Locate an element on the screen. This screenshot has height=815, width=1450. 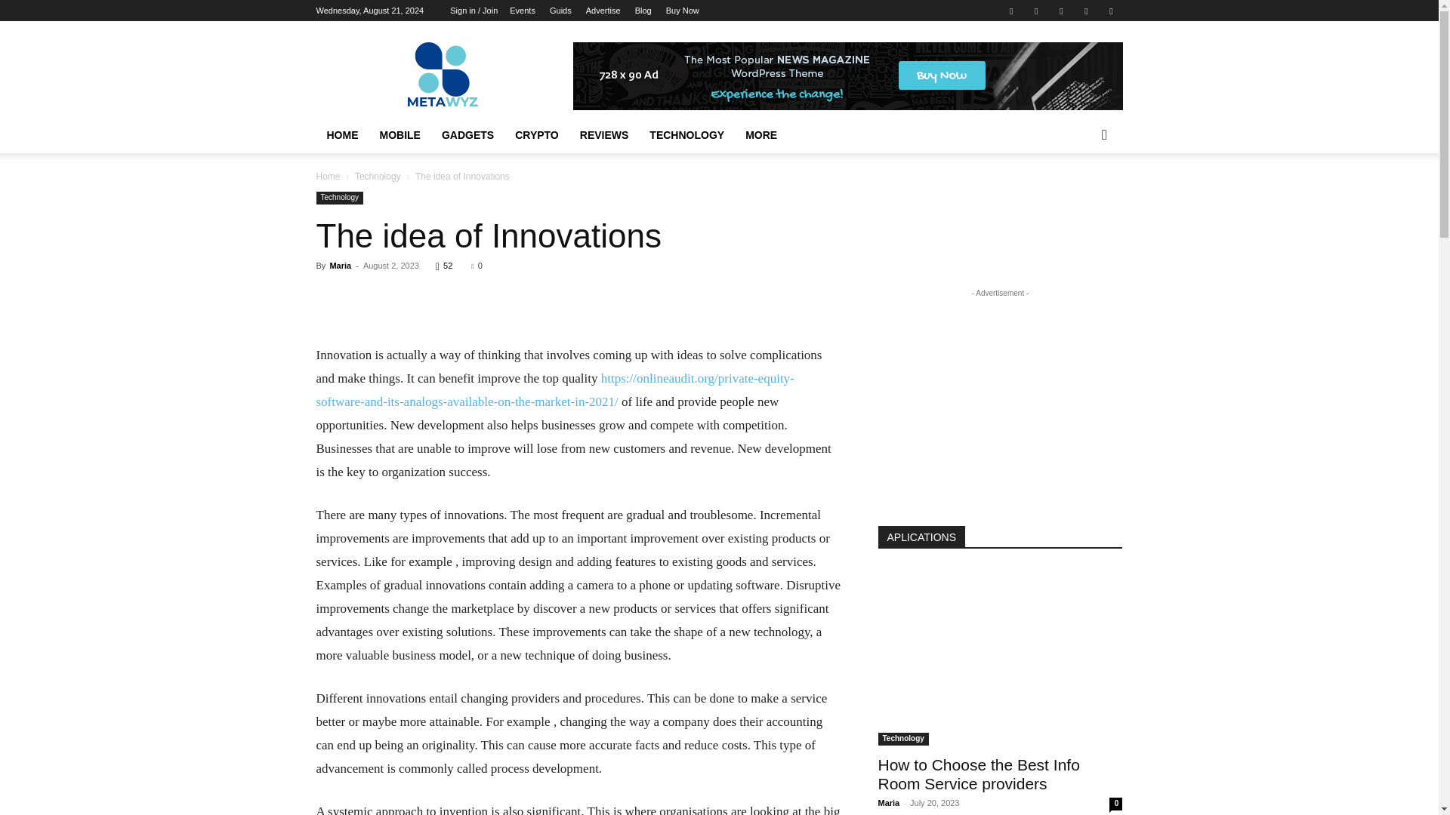
VKontakte is located at coordinates (1086, 11).